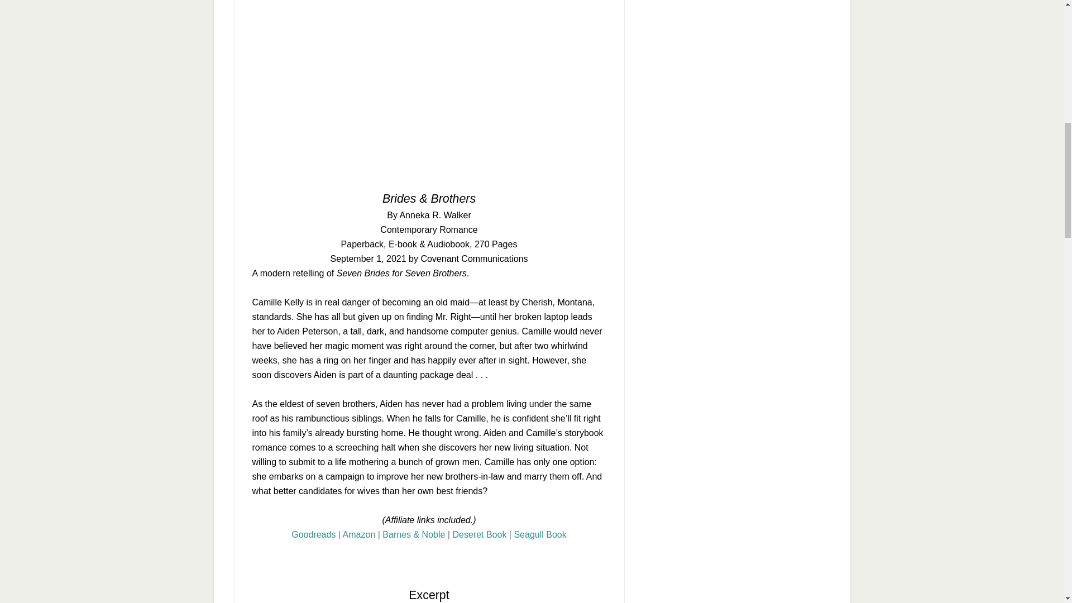 The height and width of the screenshot is (603, 1072). I want to click on Amazon, so click(360, 534).